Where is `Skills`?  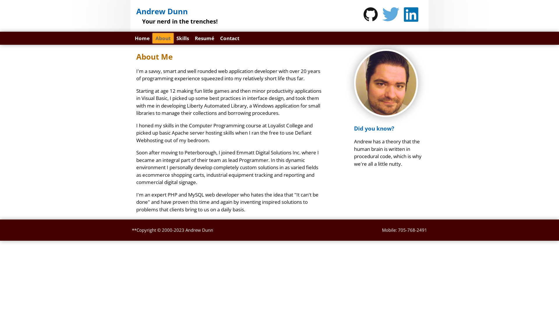
Skills is located at coordinates (183, 38).